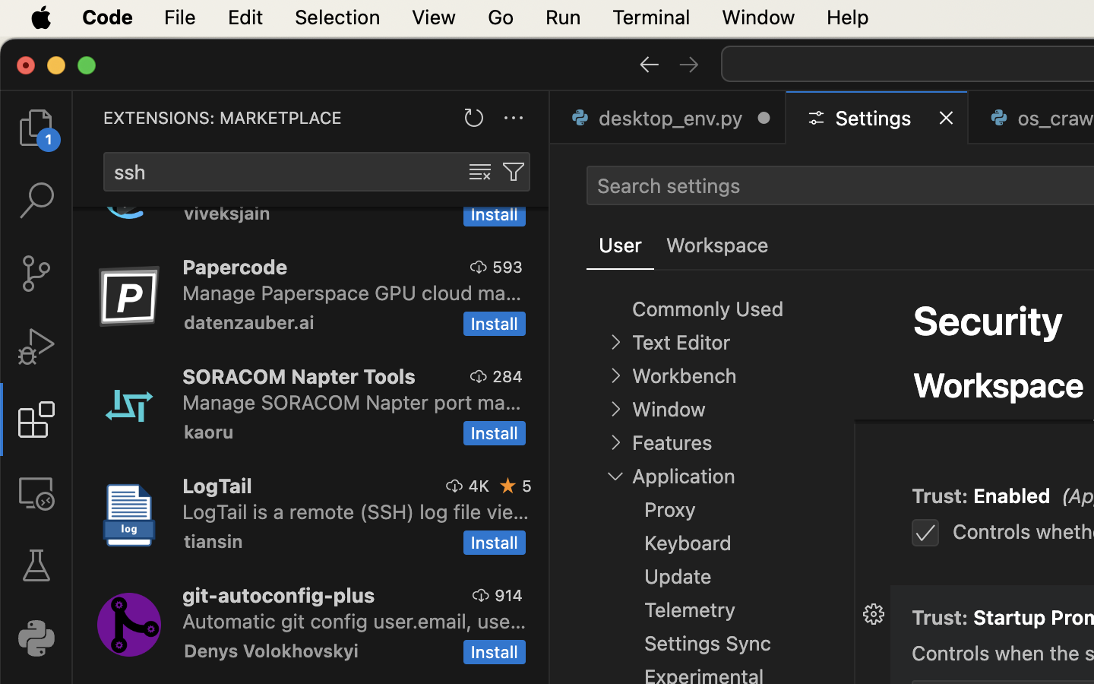 The width and height of the screenshot is (1094, 684). What do you see at coordinates (279, 595) in the screenshot?
I see `git-autoconfig-plus` at bounding box center [279, 595].